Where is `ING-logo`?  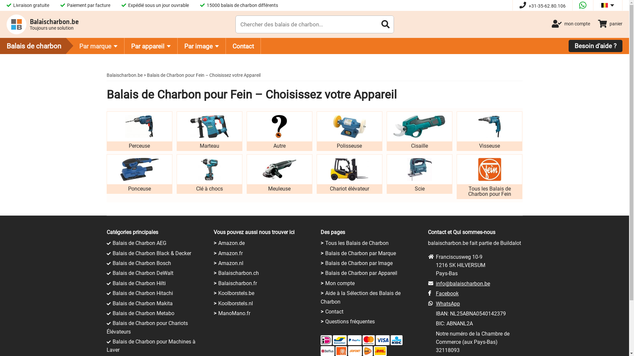
ING-logo is located at coordinates (341, 351).